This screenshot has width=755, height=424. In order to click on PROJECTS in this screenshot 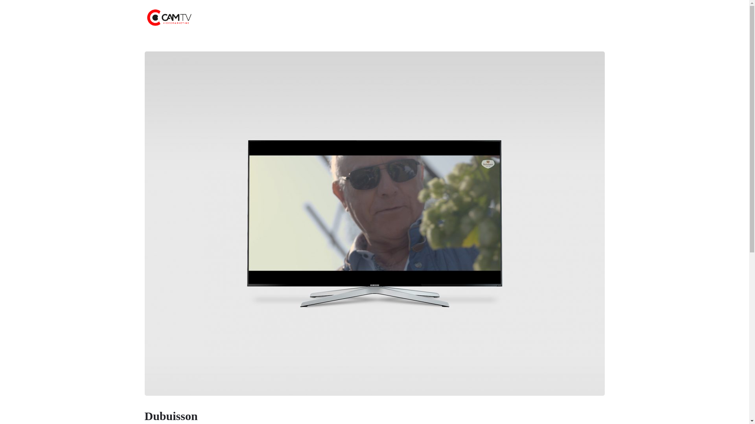, I will do `click(313, 18)`.